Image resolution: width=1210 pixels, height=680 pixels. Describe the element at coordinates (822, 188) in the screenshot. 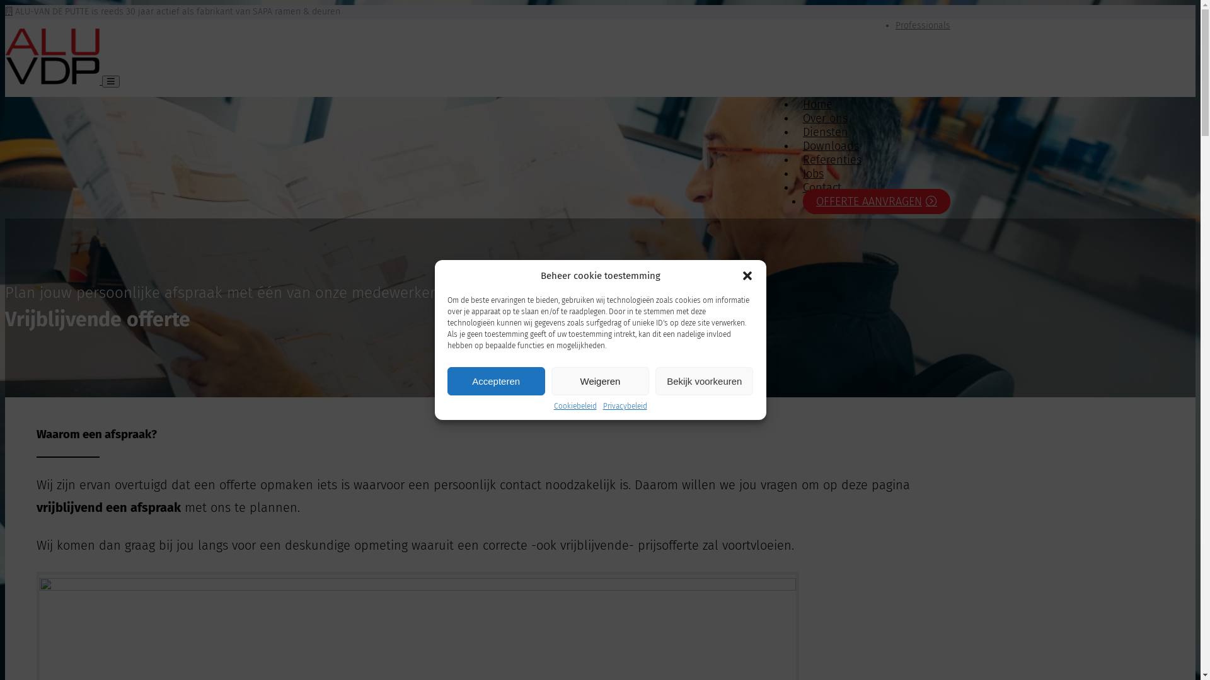

I see `Contact` at that location.